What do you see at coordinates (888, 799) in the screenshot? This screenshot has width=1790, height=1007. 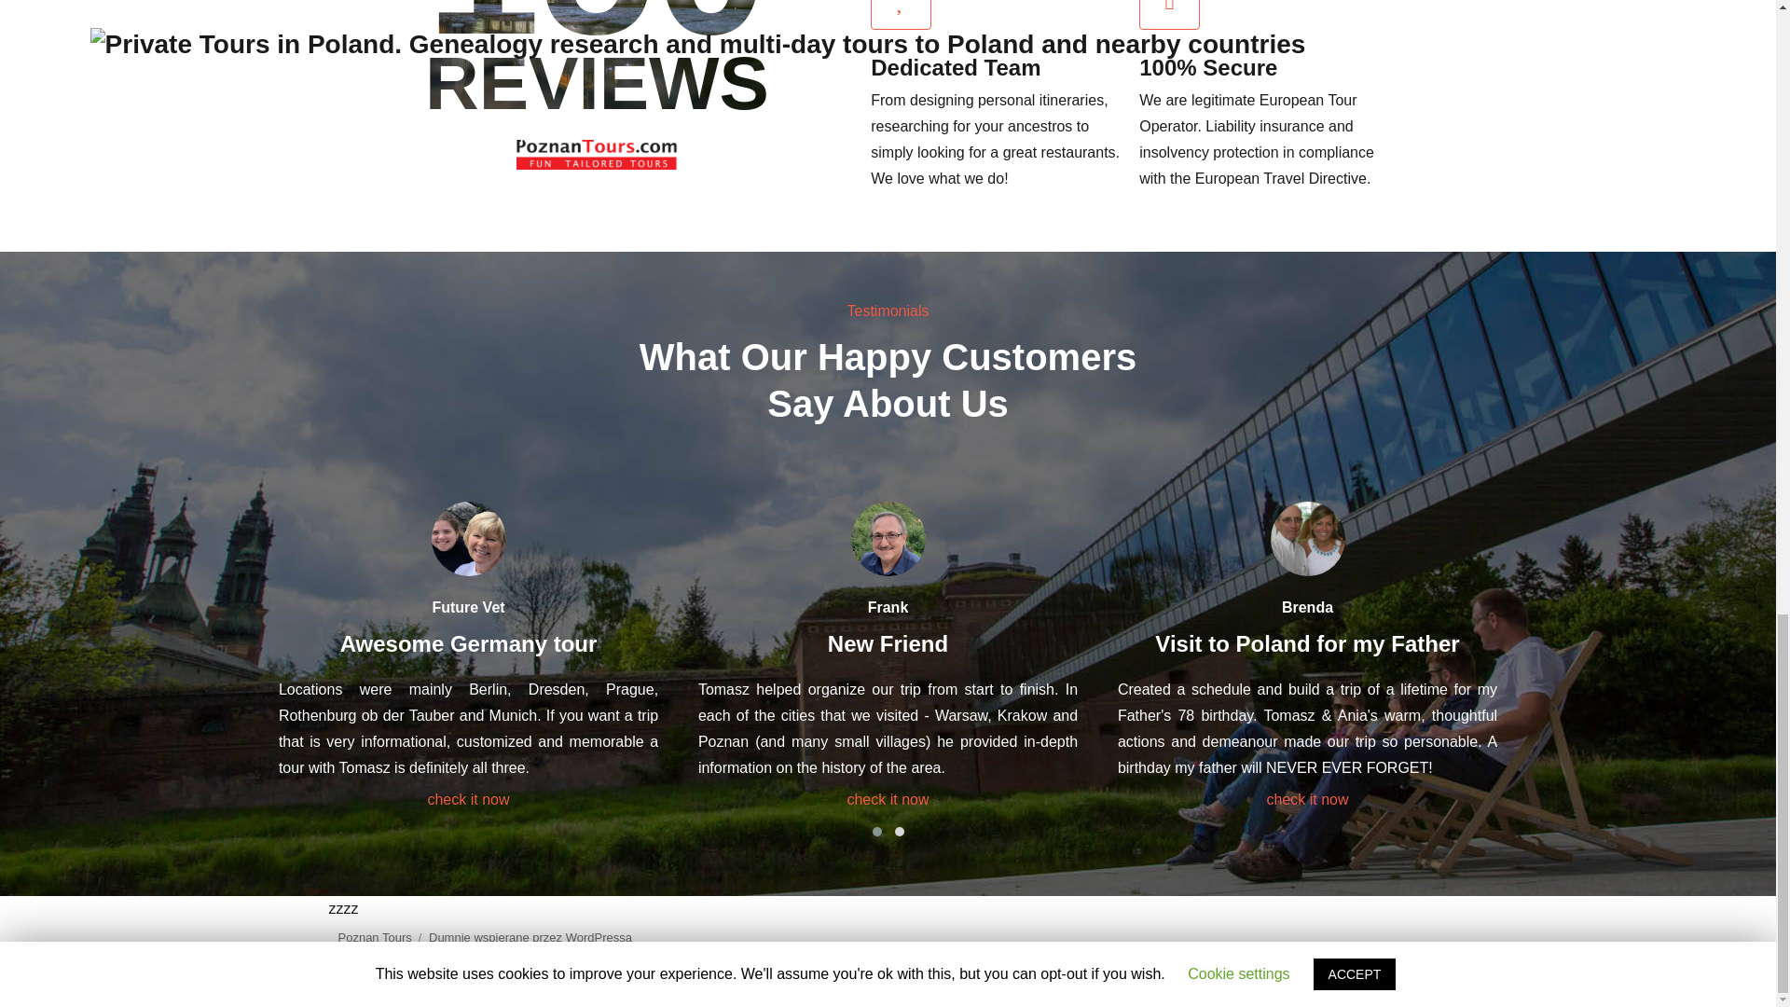 I see `check it now` at bounding box center [888, 799].